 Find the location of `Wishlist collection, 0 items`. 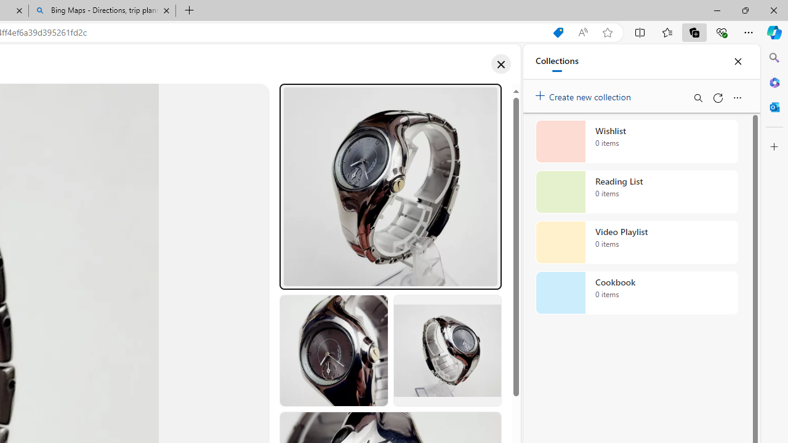

Wishlist collection, 0 items is located at coordinates (637, 142).